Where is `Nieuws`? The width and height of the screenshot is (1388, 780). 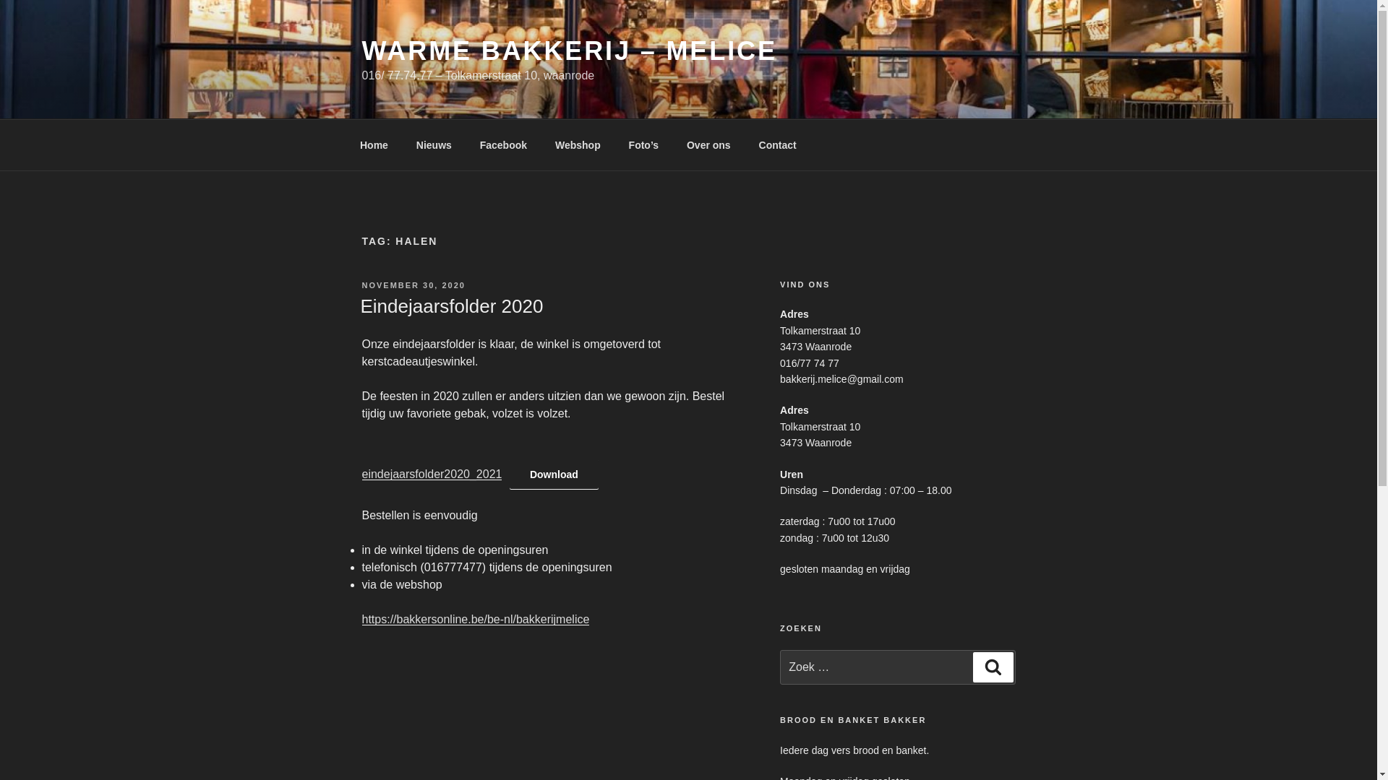
Nieuws is located at coordinates (434, 144).